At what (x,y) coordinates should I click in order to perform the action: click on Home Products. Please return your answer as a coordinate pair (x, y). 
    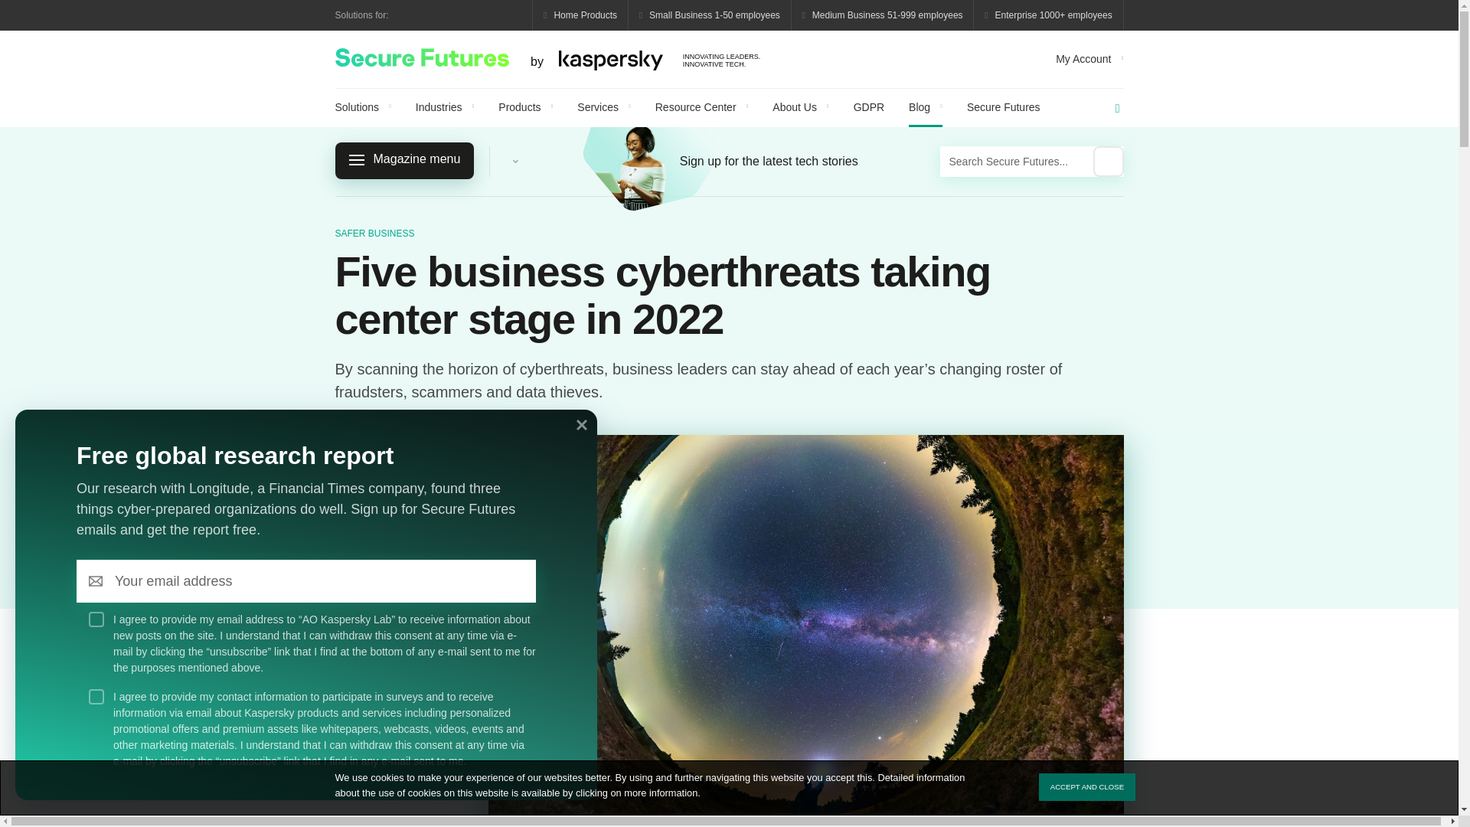
    Looking at the image, I should click on (580, 15).